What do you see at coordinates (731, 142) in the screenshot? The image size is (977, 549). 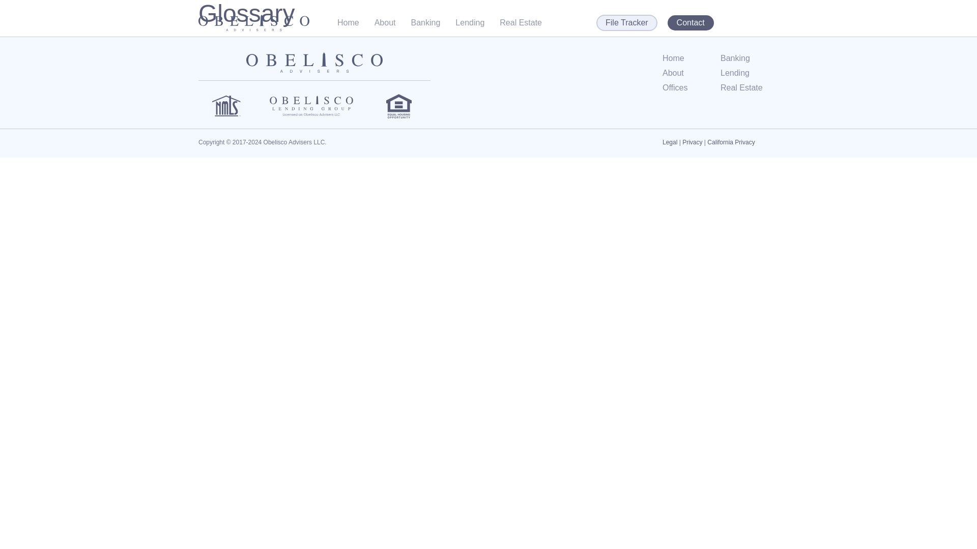 I see `California Privacy` at bounding box center [731, 142].